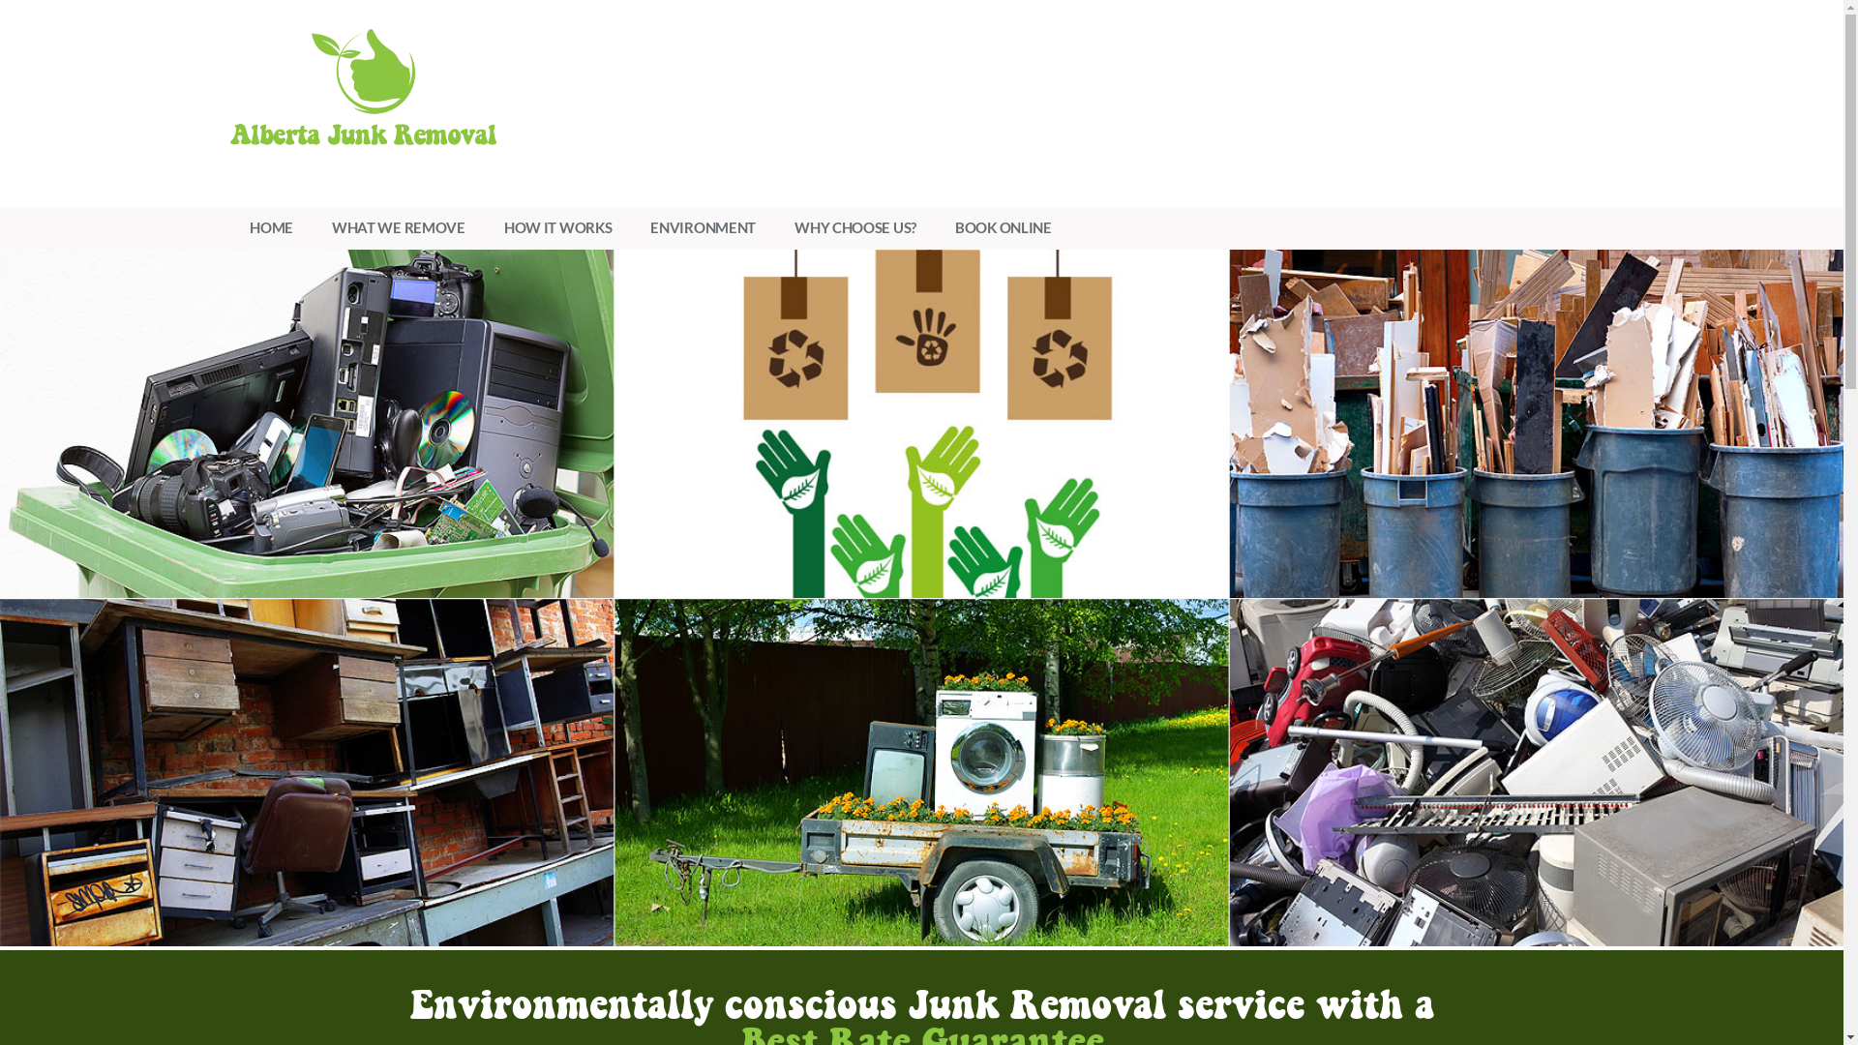 The width and height of the screenshot is (1858, 1045). I want to click on BOOK ONLINE, so click(1004, 228).